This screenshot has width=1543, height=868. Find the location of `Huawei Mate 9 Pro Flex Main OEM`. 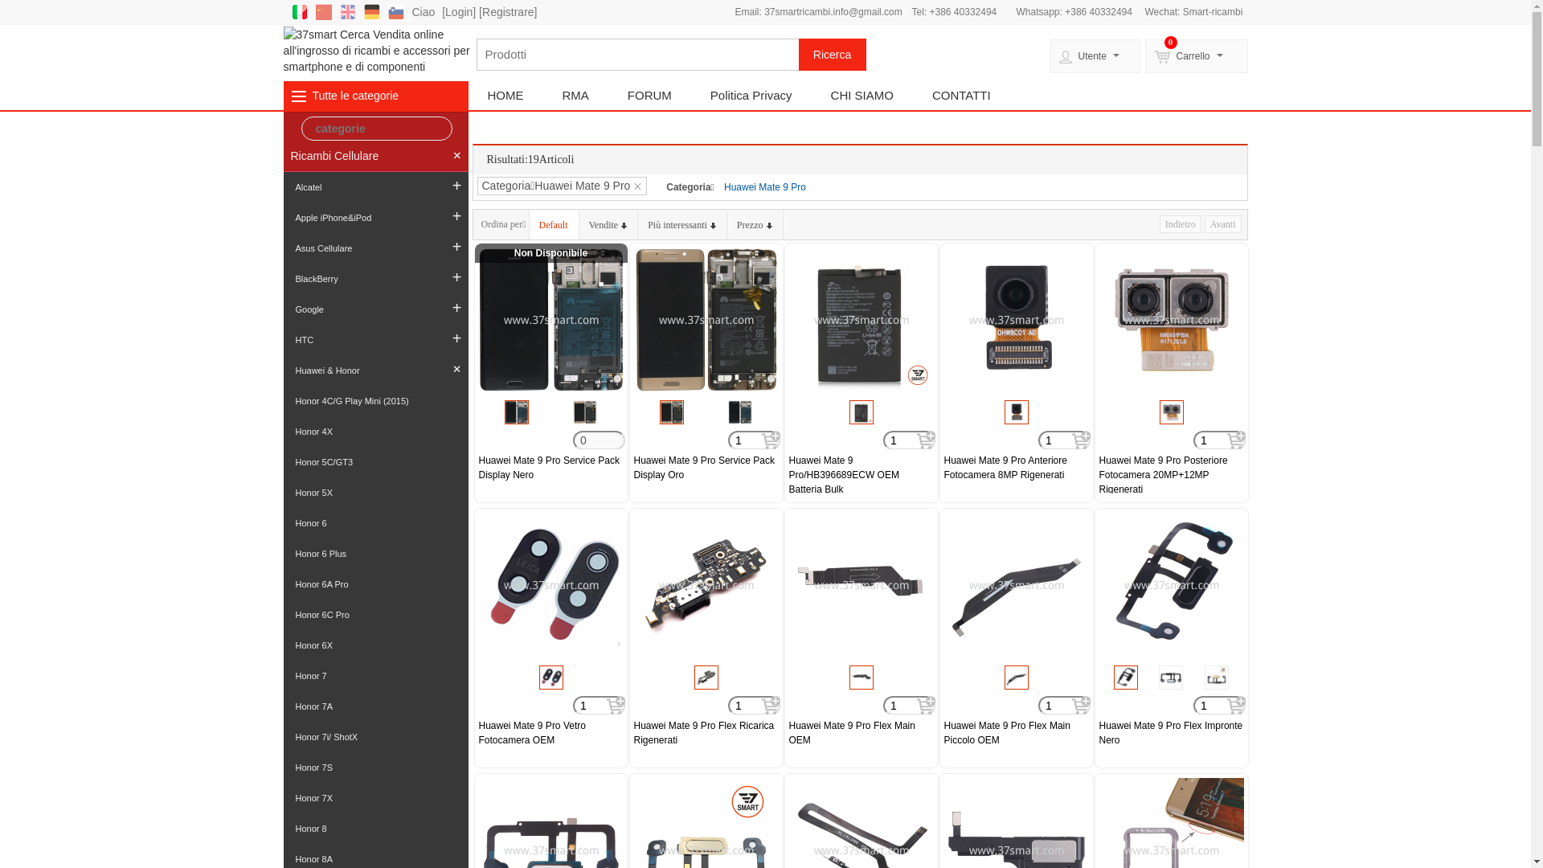

Huawei Mate 9 Pro Flex Main OEM is located at coordinates (862, 733).